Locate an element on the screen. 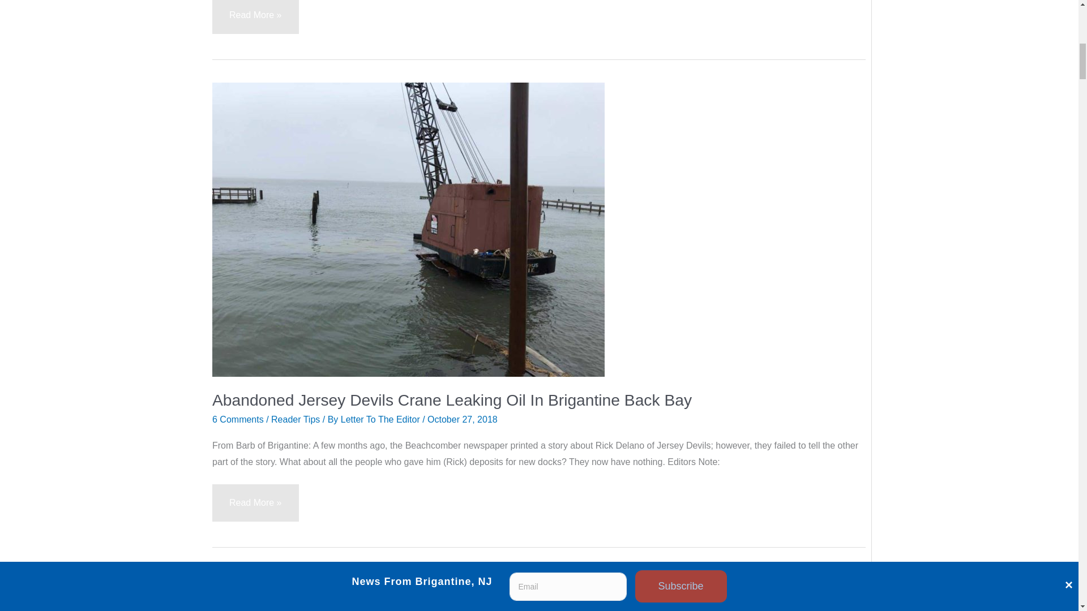 The width and height of the screenshot is (1087, 611). Letter To The Editor is located at coordinates (382, 419).